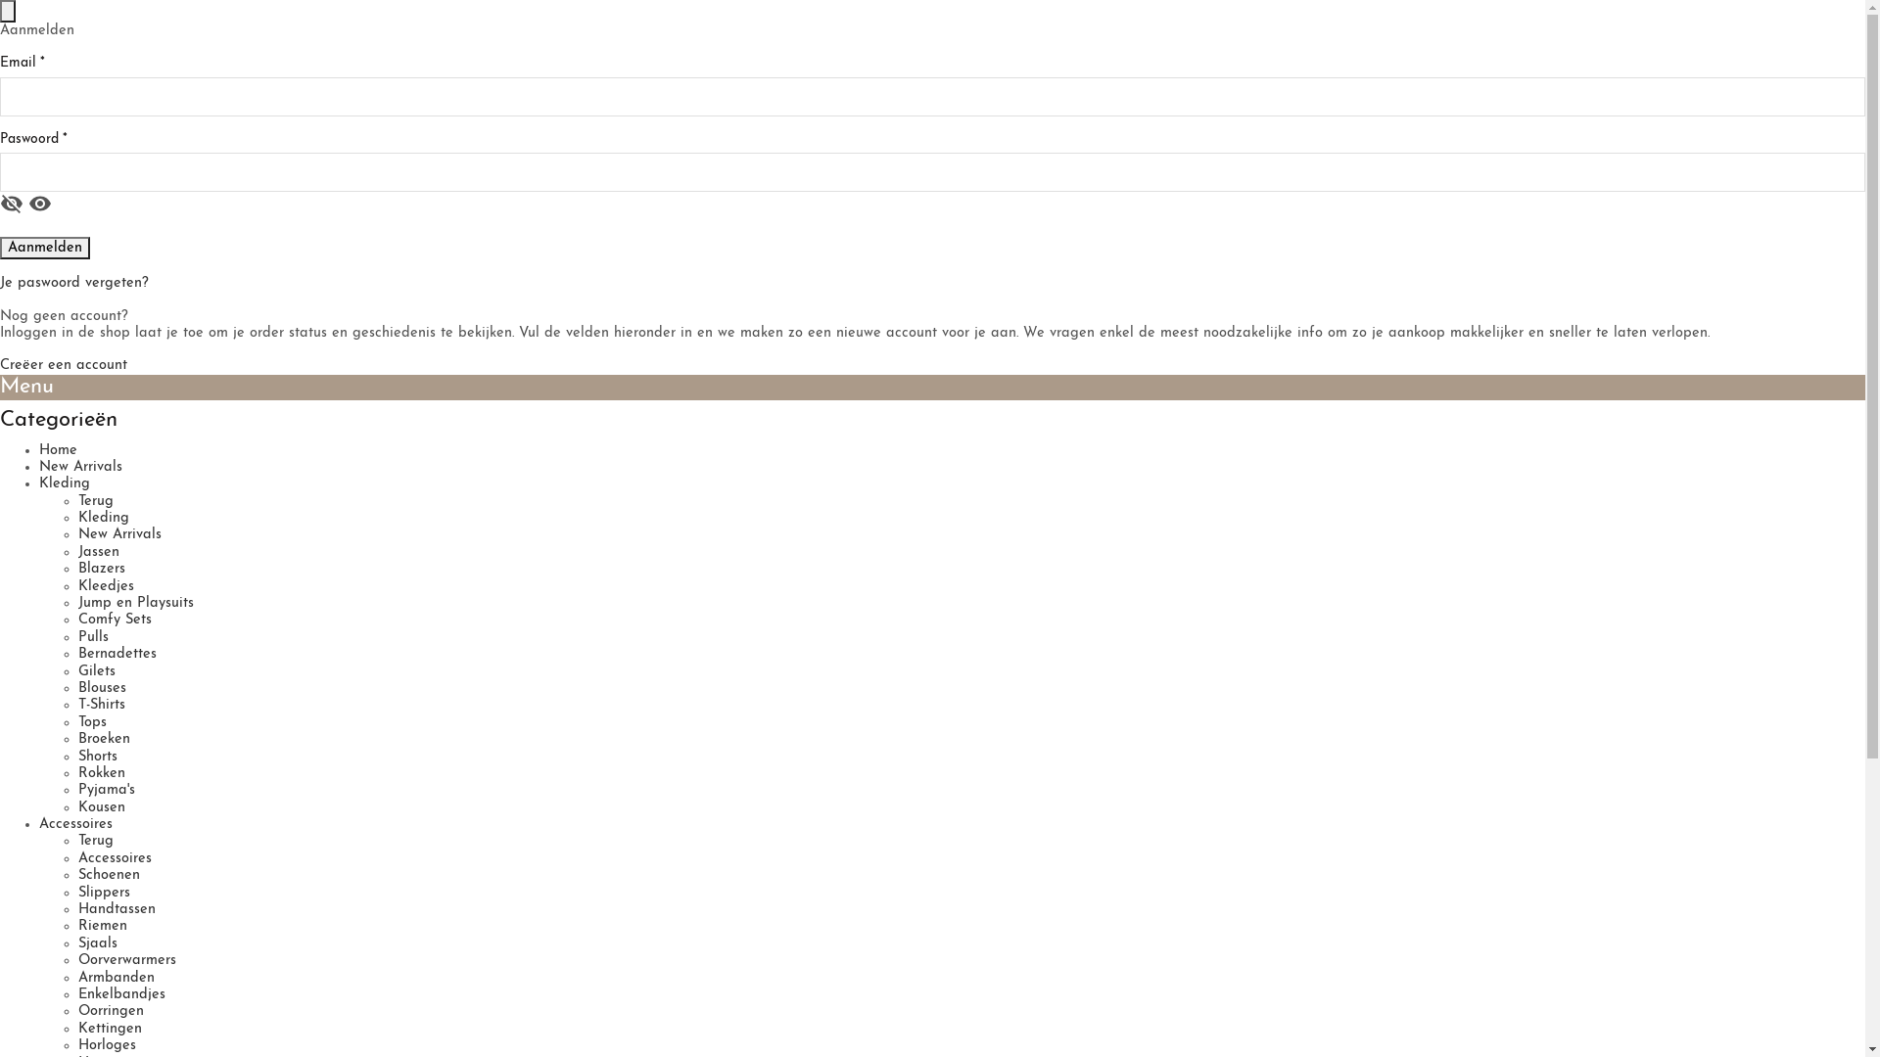  Describe the element at coordinates (94, 638) in the screenshot. I see `Pulls` at that location.